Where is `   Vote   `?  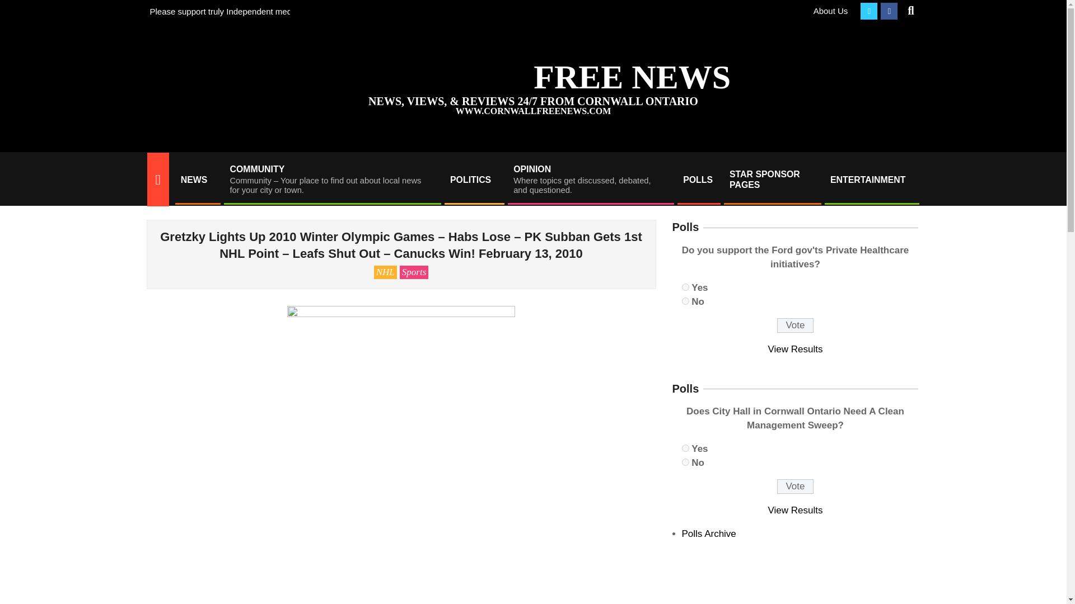
   Vote    is located at coordinates (795, 487).